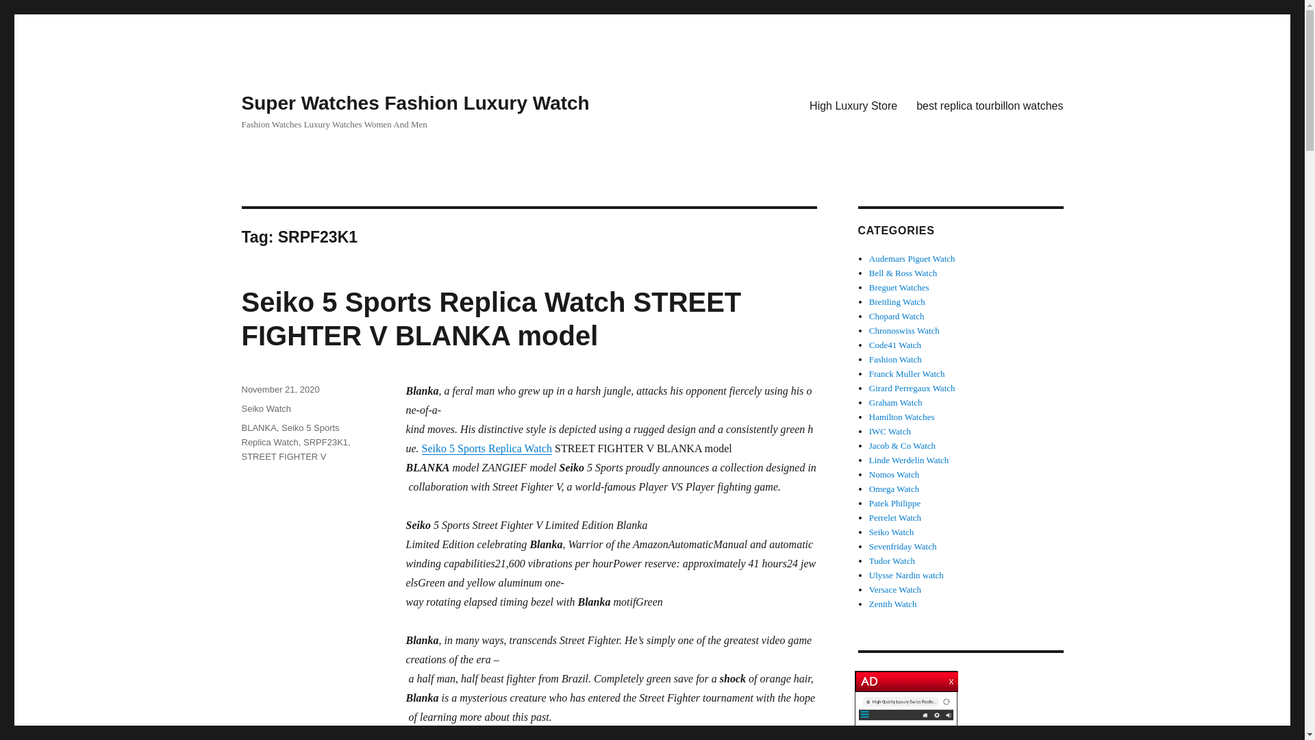  Describe the element at coordinates (490, 319) in the screenshot. I see `Seiko 5 Sports Replica Watch STREET FIGHTER V BLANKA model` at that location.